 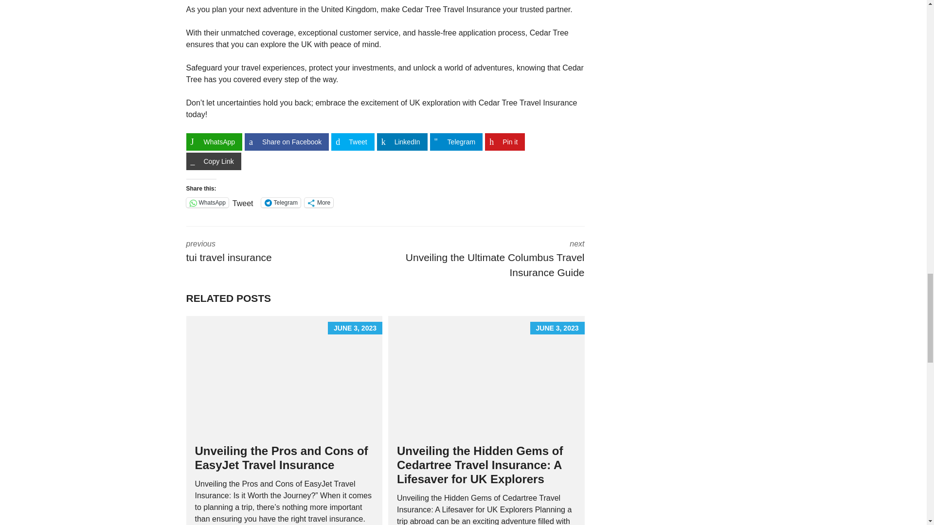 What do you see at coordinates (281, 457) in the screenshot?
I see `Unveiling the Pros and Cons of EasyJet Travel Insurance` at bounding box center [281, 457].